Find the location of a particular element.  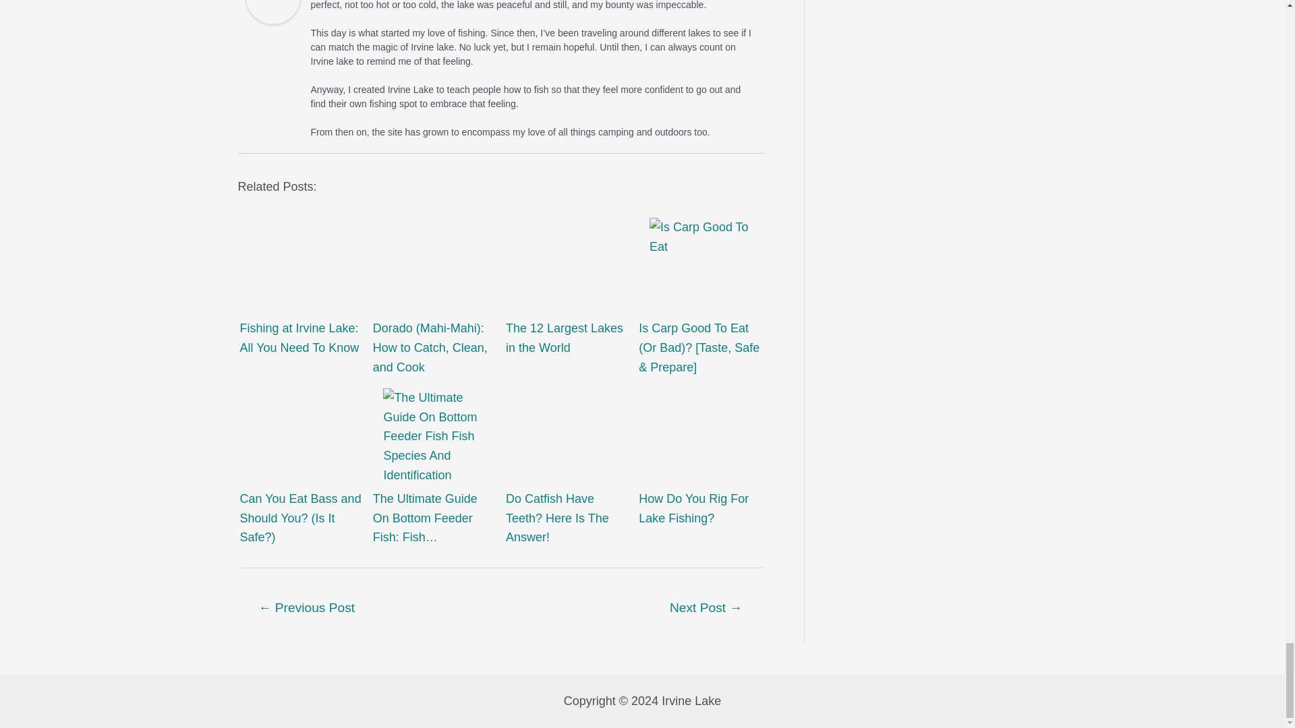

How Do You Rig For Lake Fishing? is located at coordinates (700, 438).